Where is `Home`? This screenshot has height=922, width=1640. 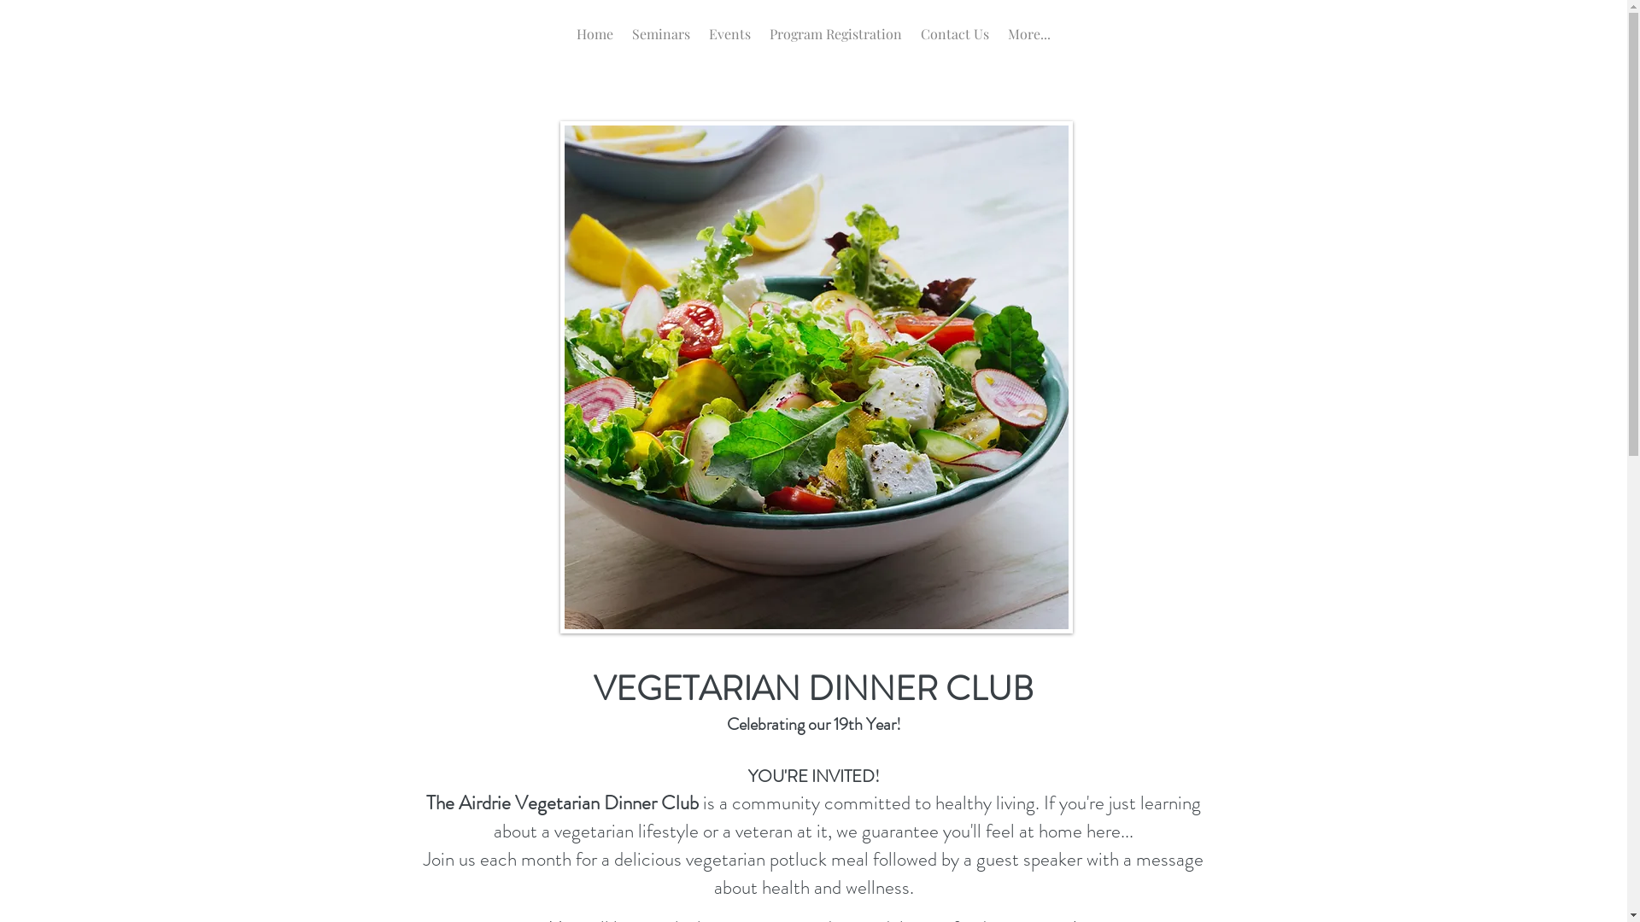 Home is located at coordinates (594, 39).